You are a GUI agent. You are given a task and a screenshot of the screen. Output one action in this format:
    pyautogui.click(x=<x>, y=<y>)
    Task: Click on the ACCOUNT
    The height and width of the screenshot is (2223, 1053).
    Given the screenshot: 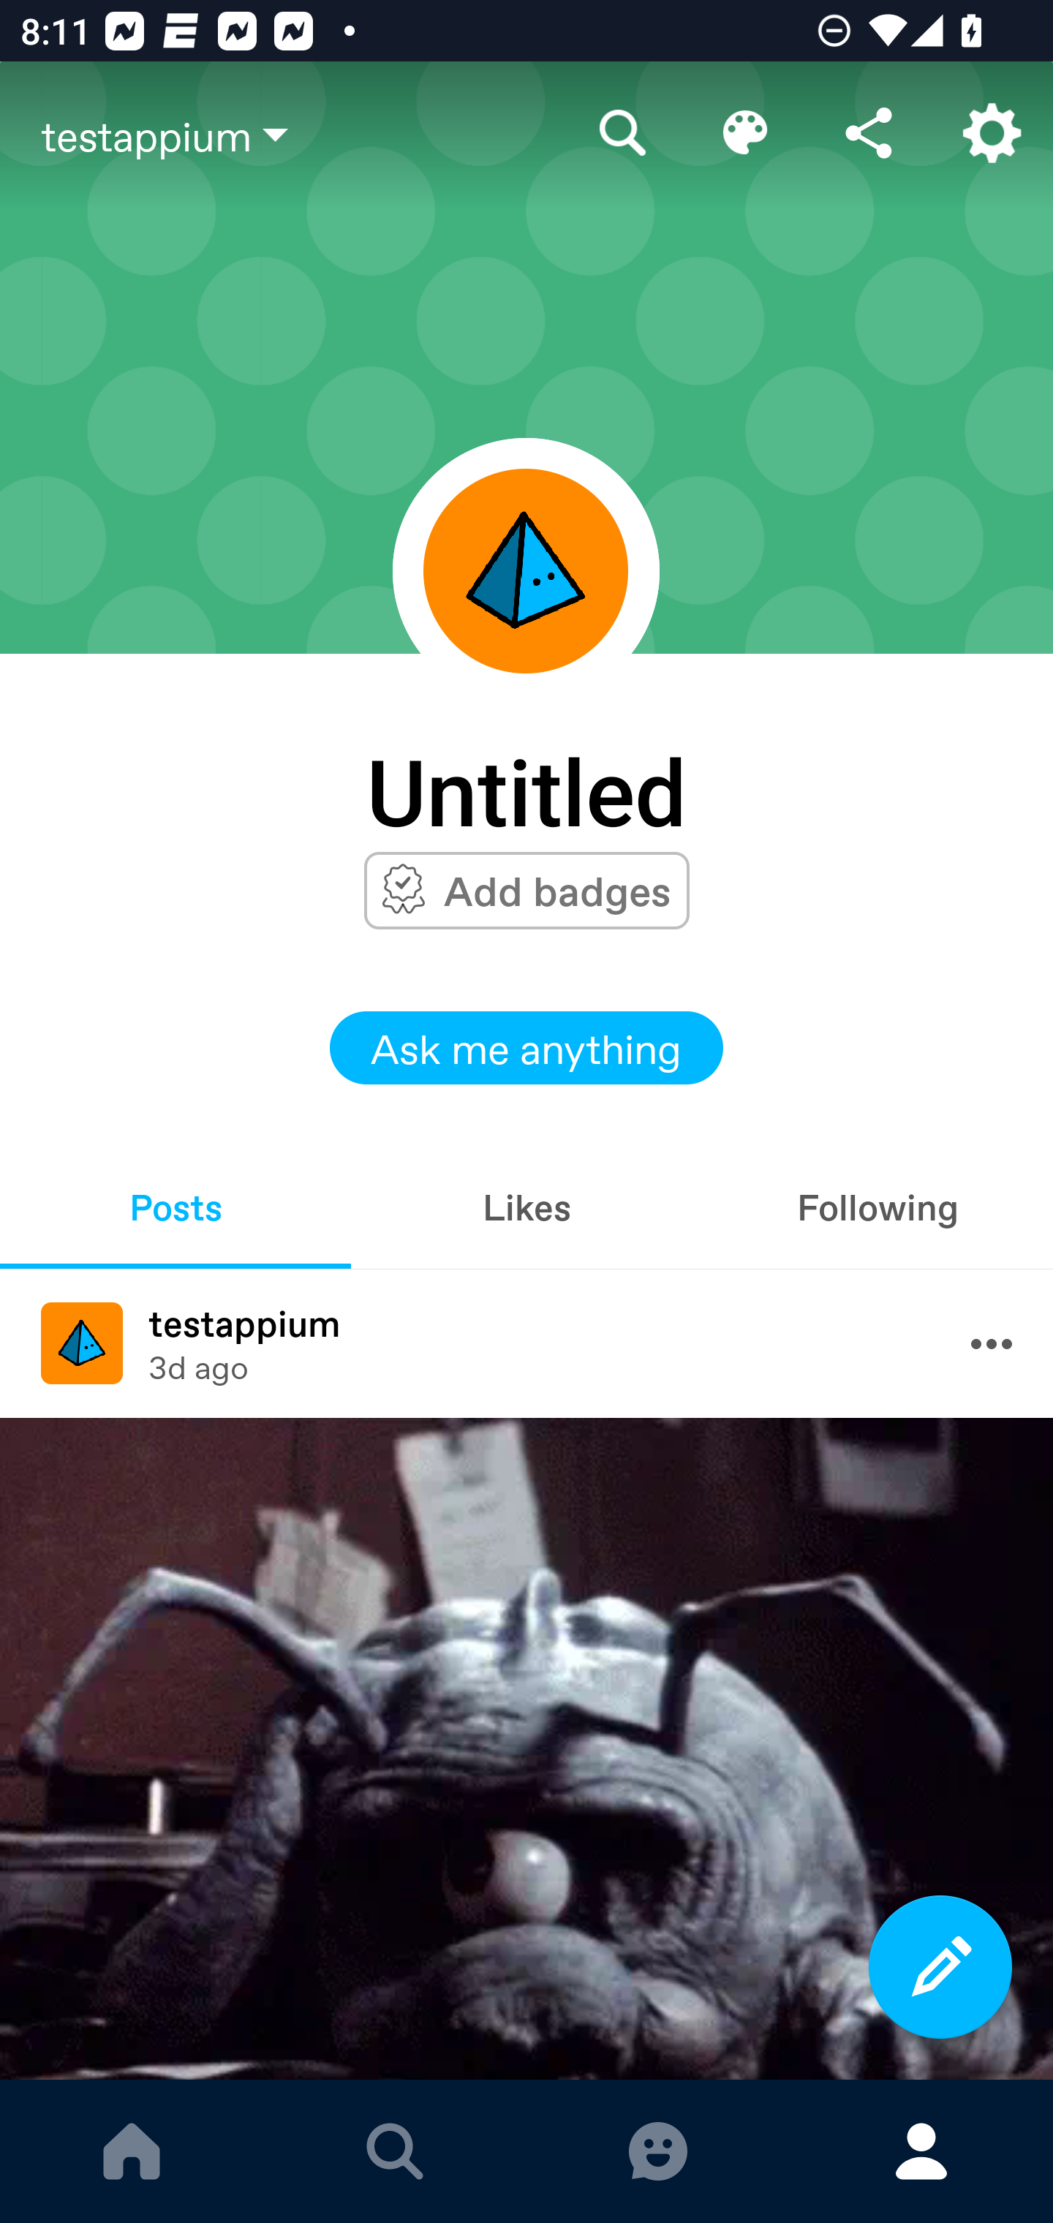 What is the action you would take?
    pyautogui.click(x=921, y=2151)
    